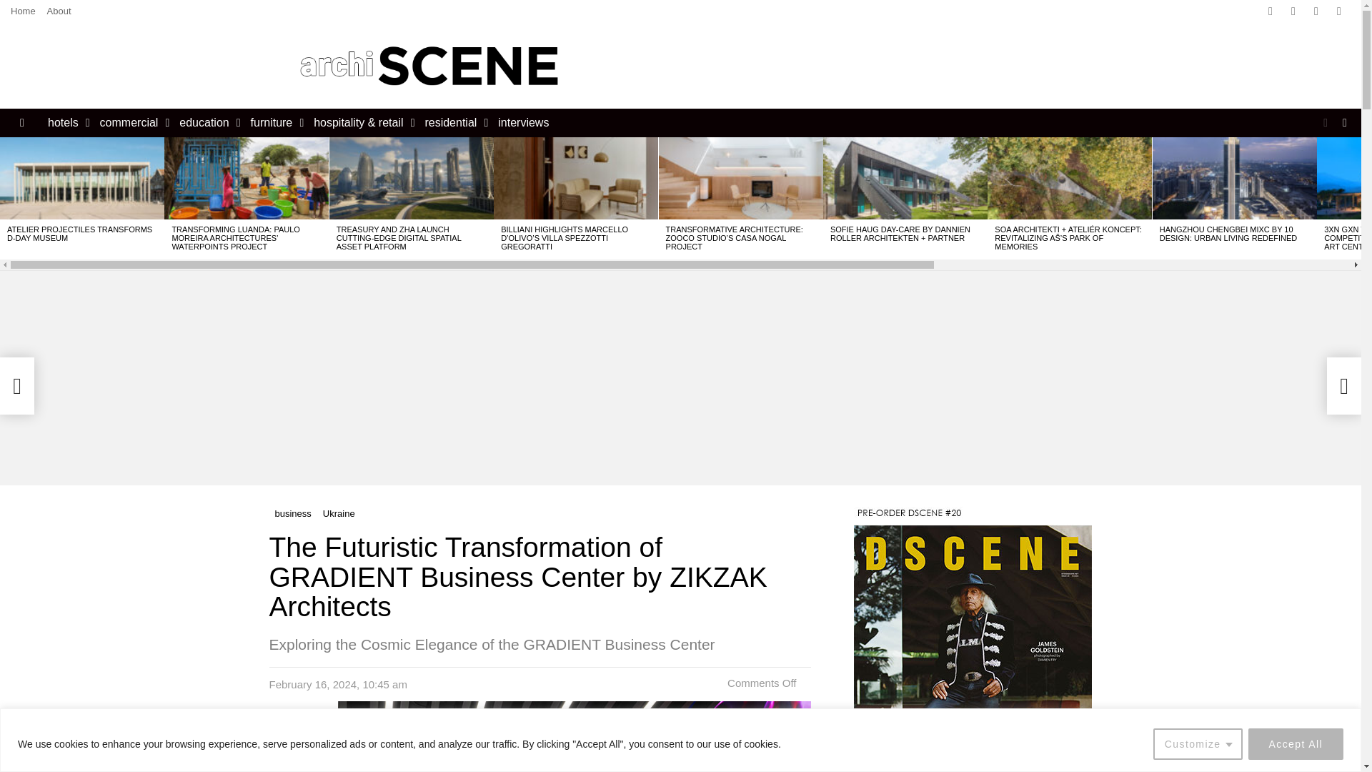 This screenshot has height=772, width=1372. What do you see at coordinates (59, 11) in the screenshot?
I see `About` at bounding box center [59, 11].